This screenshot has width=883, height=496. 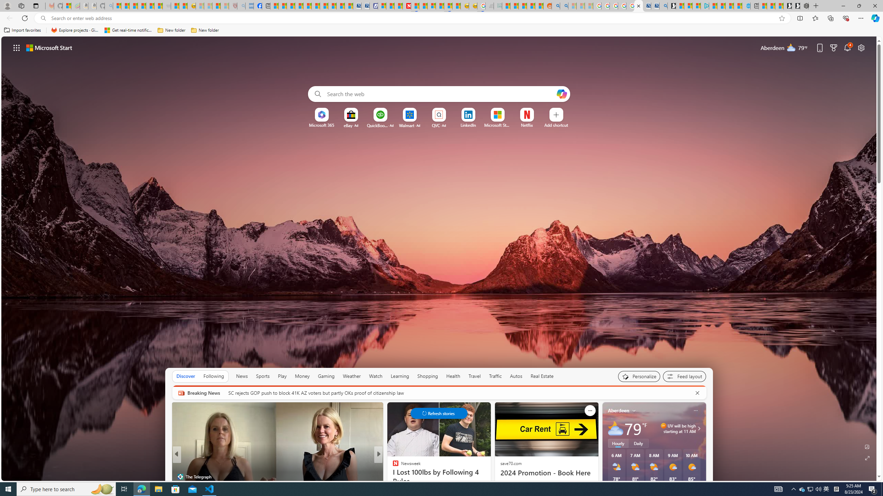 What do you see at coordinates (489, 6) in the screenshot?
I see `Navy Quest` at bounding box center [489, 6].